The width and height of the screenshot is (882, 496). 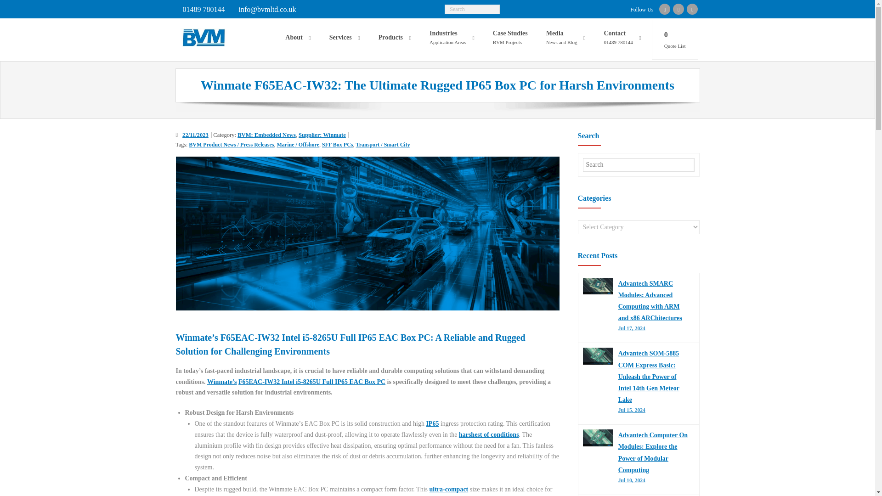 What do you see at coordinates (15, 6) in the screenshot?
I see `Search` at bounding box center [15, 6].